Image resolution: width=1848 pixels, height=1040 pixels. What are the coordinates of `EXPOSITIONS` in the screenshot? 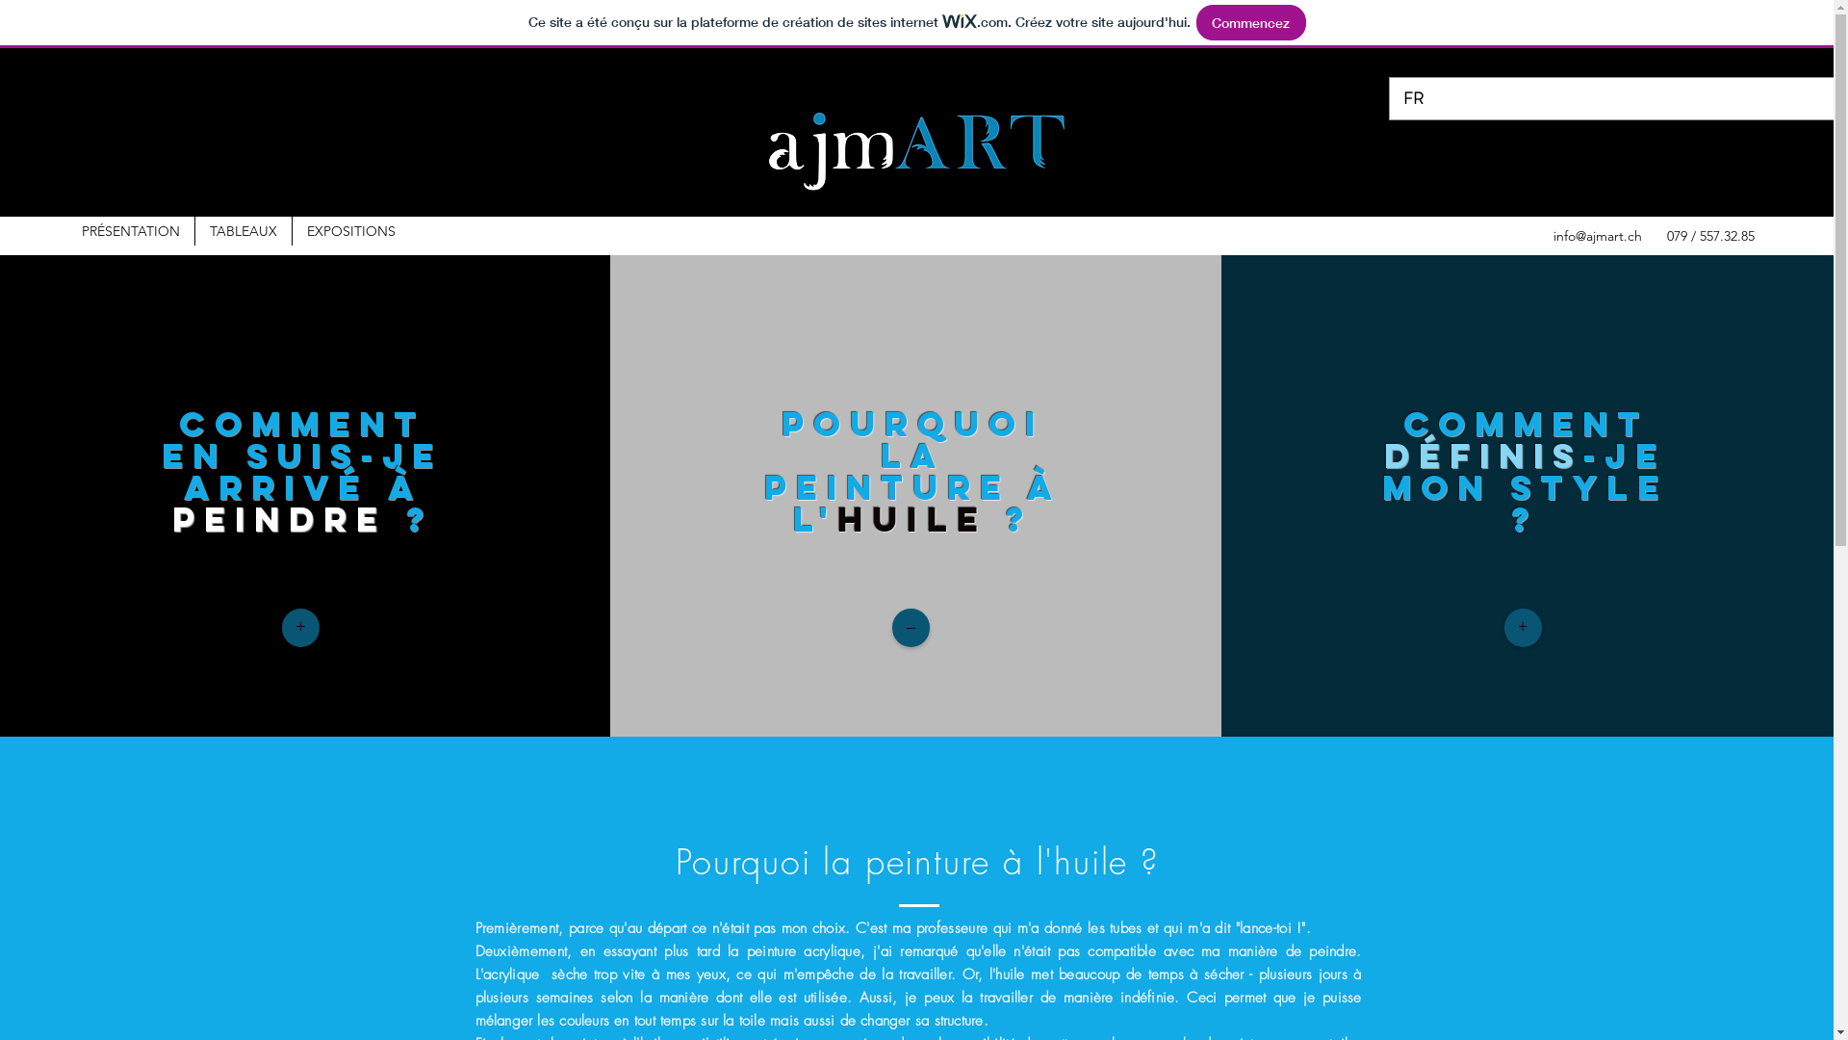 It's located at (351, 231).